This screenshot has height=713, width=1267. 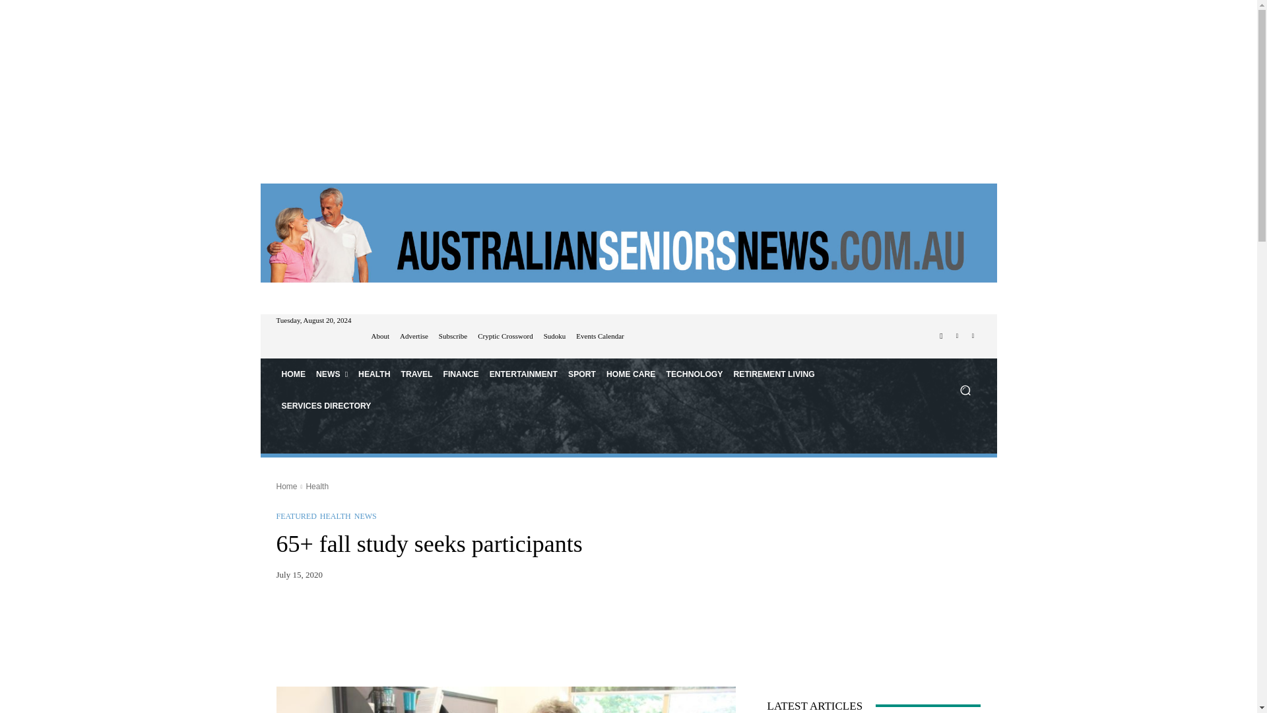 What do you see at coordinates (414, 337) in the screenshot?
I see `Advertise` at bounding box center [414, 337].